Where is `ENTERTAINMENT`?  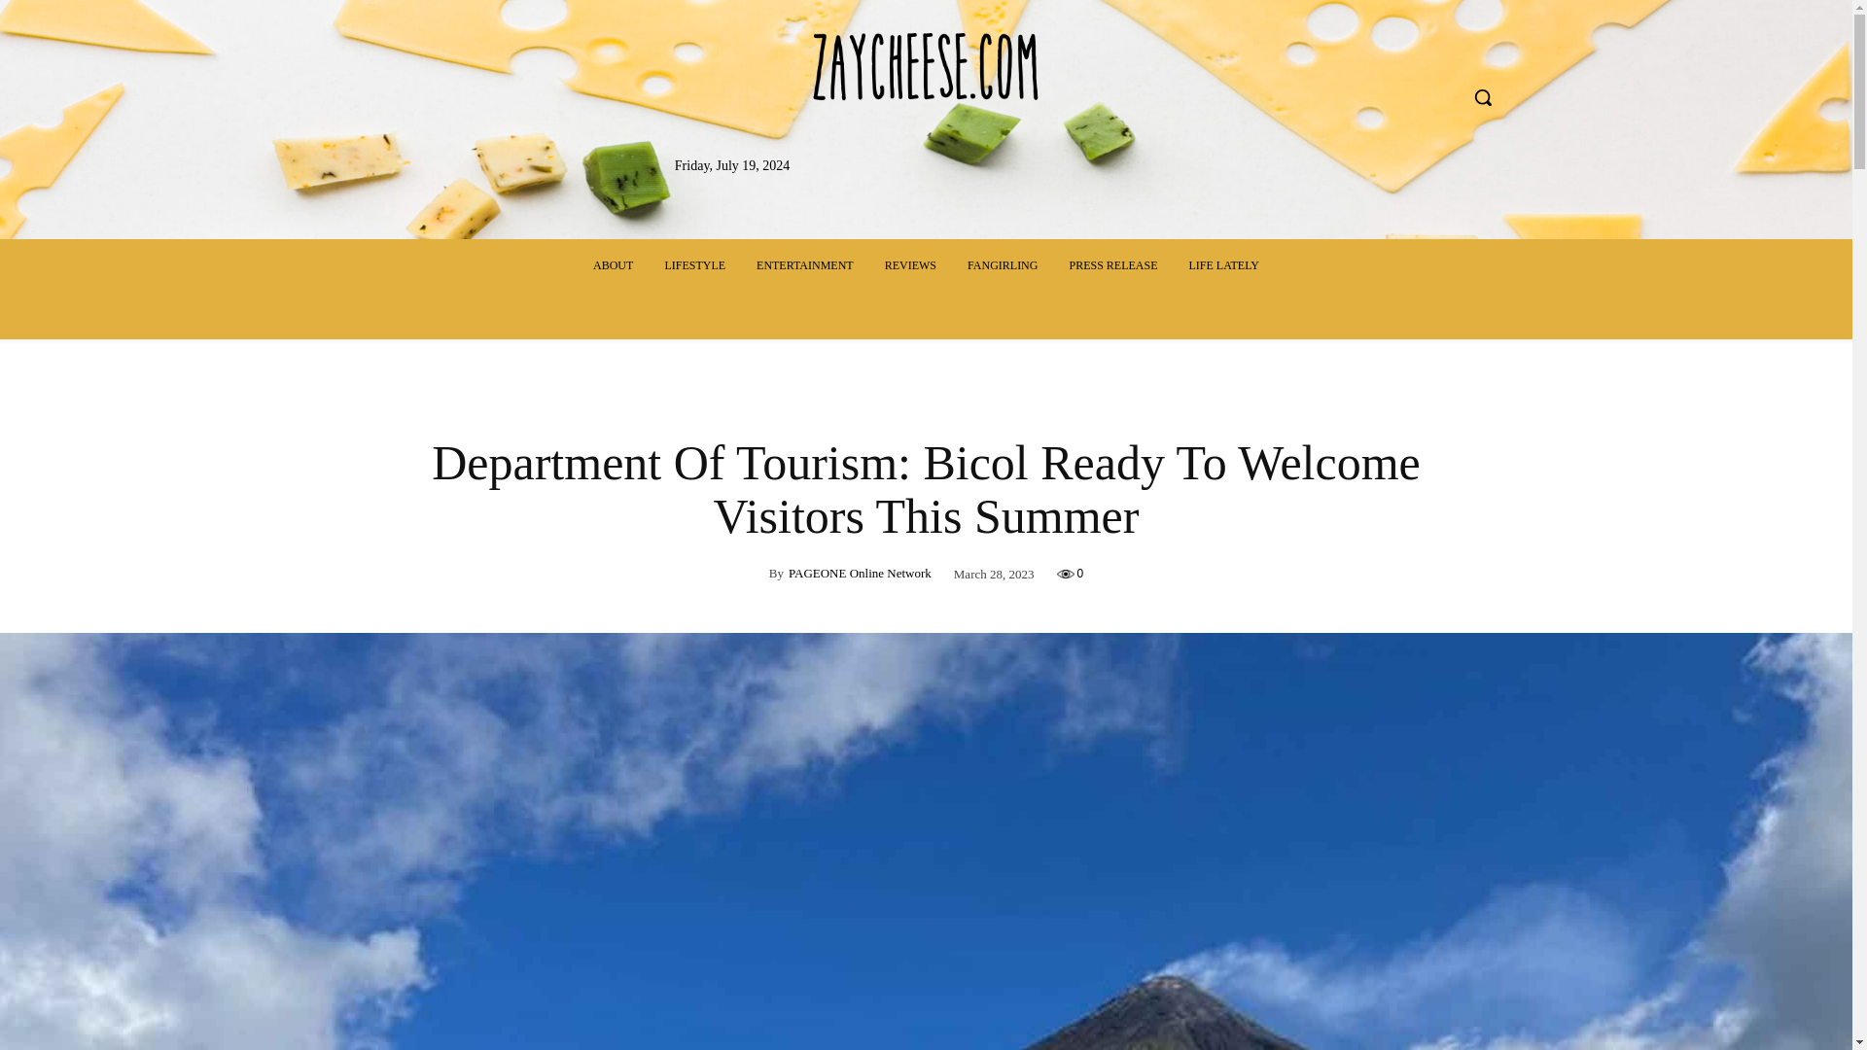 ENTERTAINMENT is located at coordinates (805, 266).